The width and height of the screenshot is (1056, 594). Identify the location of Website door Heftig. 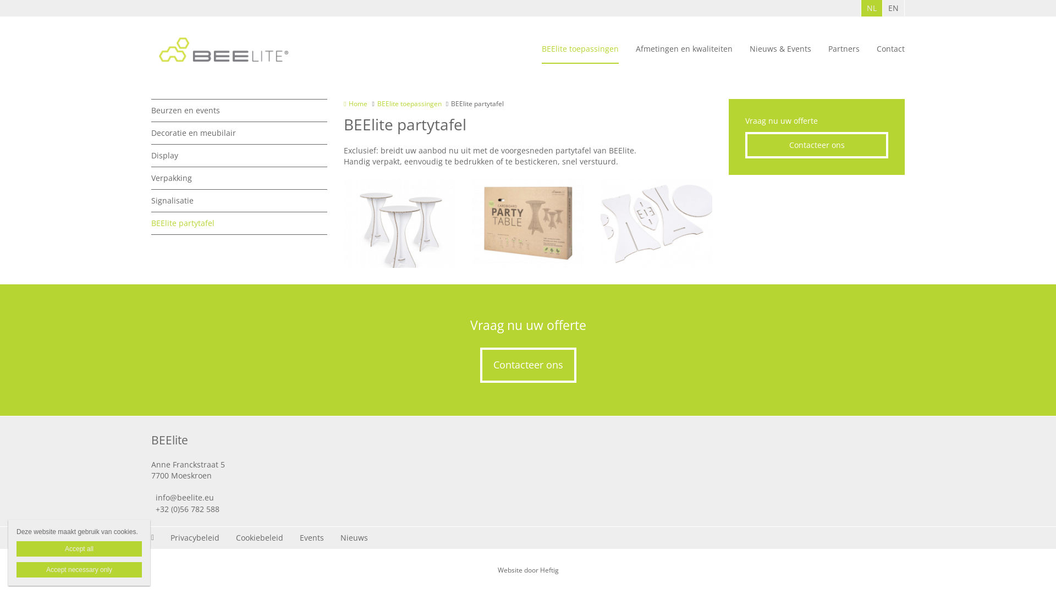
(528, 570).